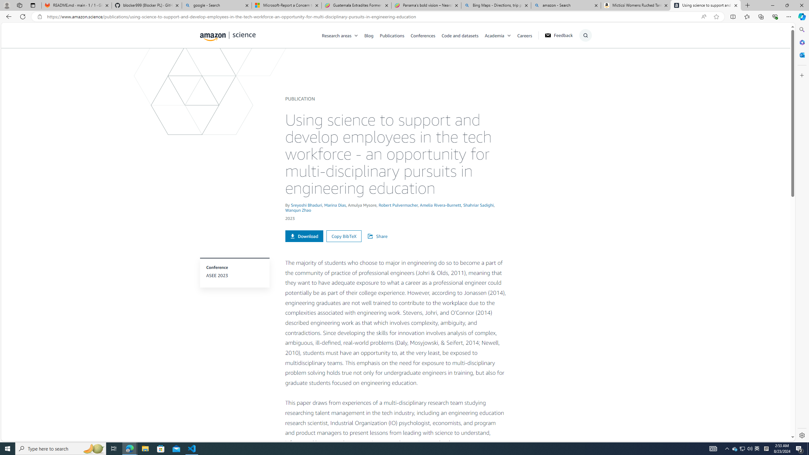 The width and height of the screenshot is (809, 455). Describe the element at coordinates (300, 99) in the screenshot. I see `PUBLICATION` at that location.